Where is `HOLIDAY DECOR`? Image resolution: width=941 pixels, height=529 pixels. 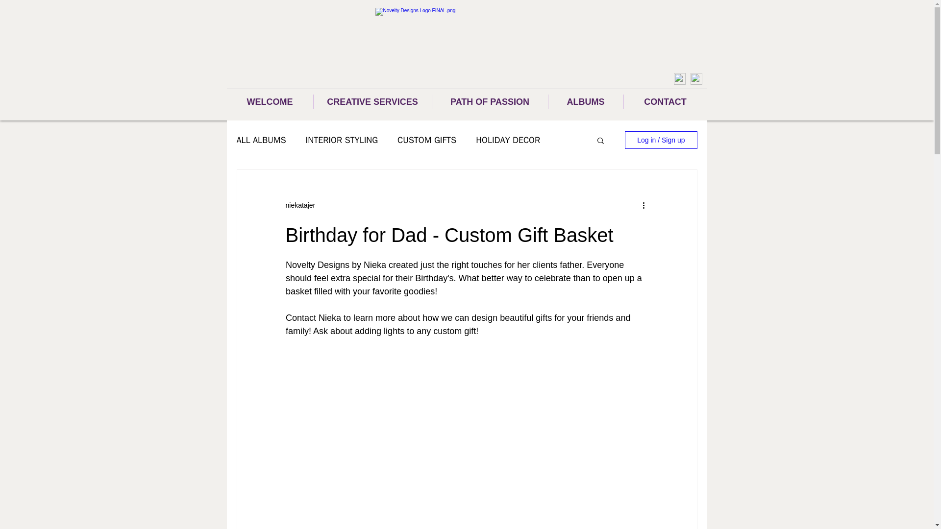 HOLIDAY DECOR is located at coordinates (508, 140).